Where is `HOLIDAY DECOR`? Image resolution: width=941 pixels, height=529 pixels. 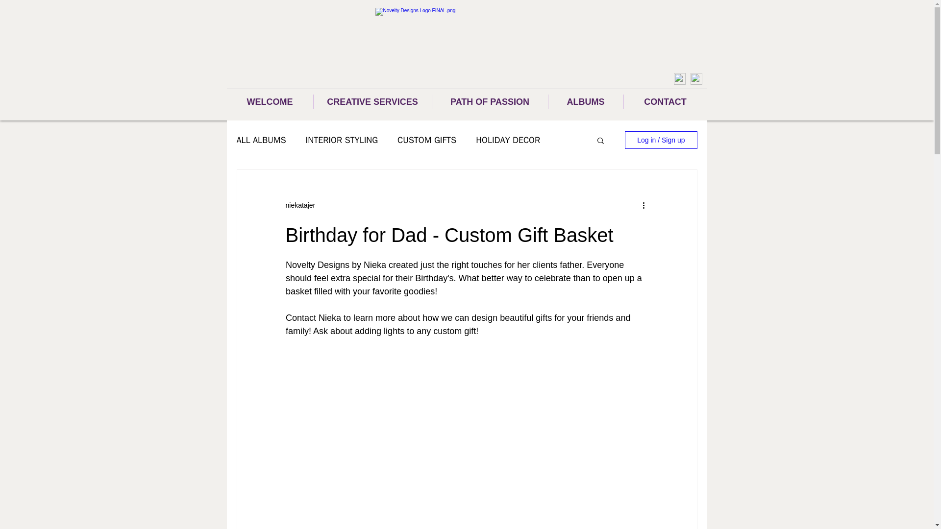 HOLIDAY DECOR is located at coordinates (508, 140).